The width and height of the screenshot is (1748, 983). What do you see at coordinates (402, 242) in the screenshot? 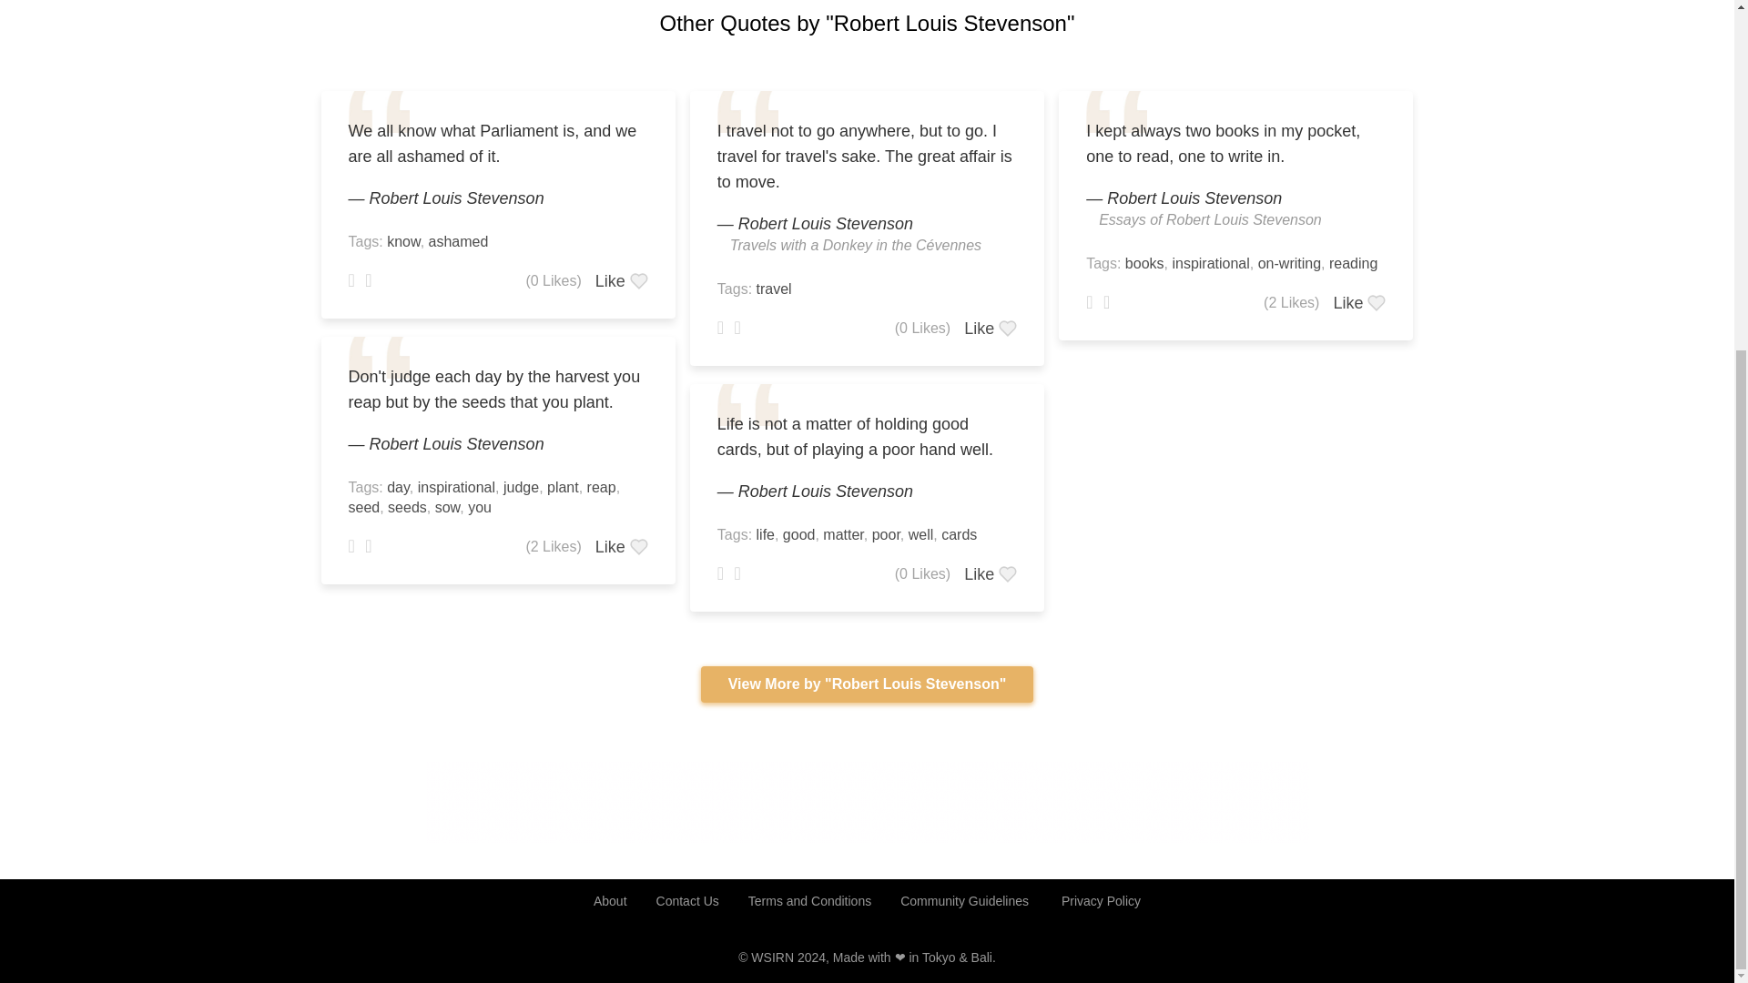
I see `know` at bounding box center [402, 242].